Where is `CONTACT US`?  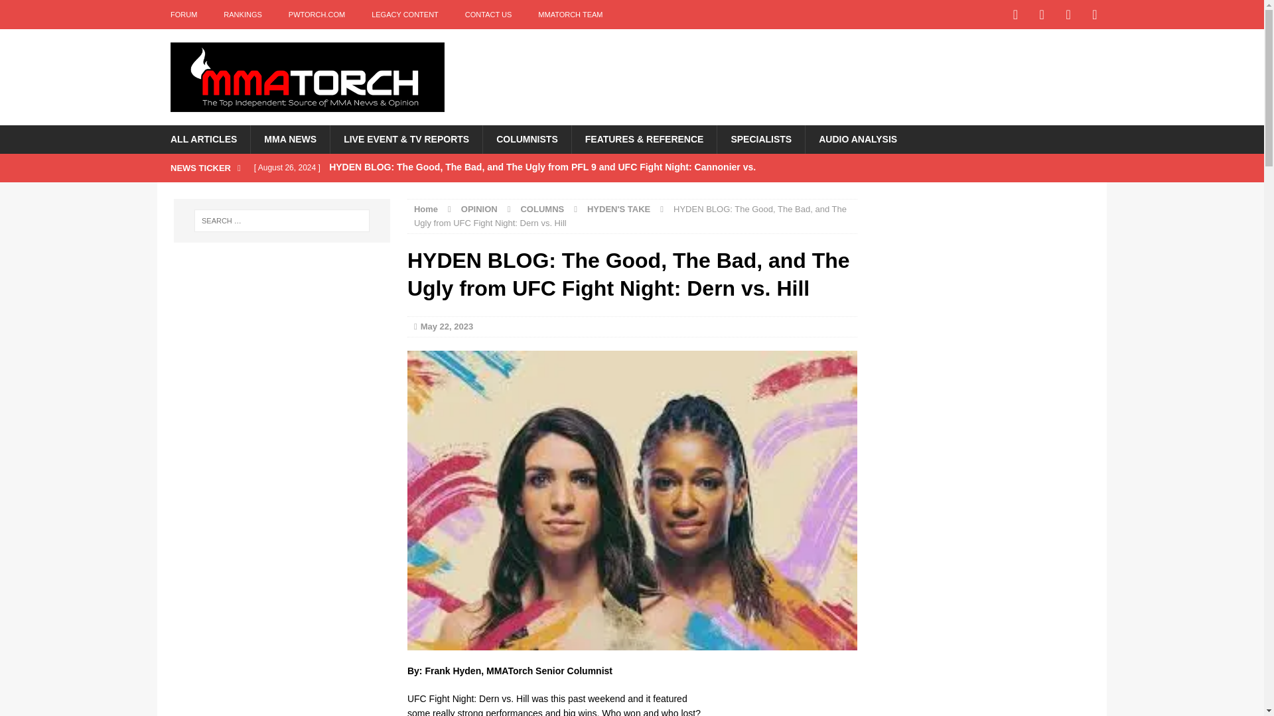 CONTACT US is located at coordinates (488, 15).